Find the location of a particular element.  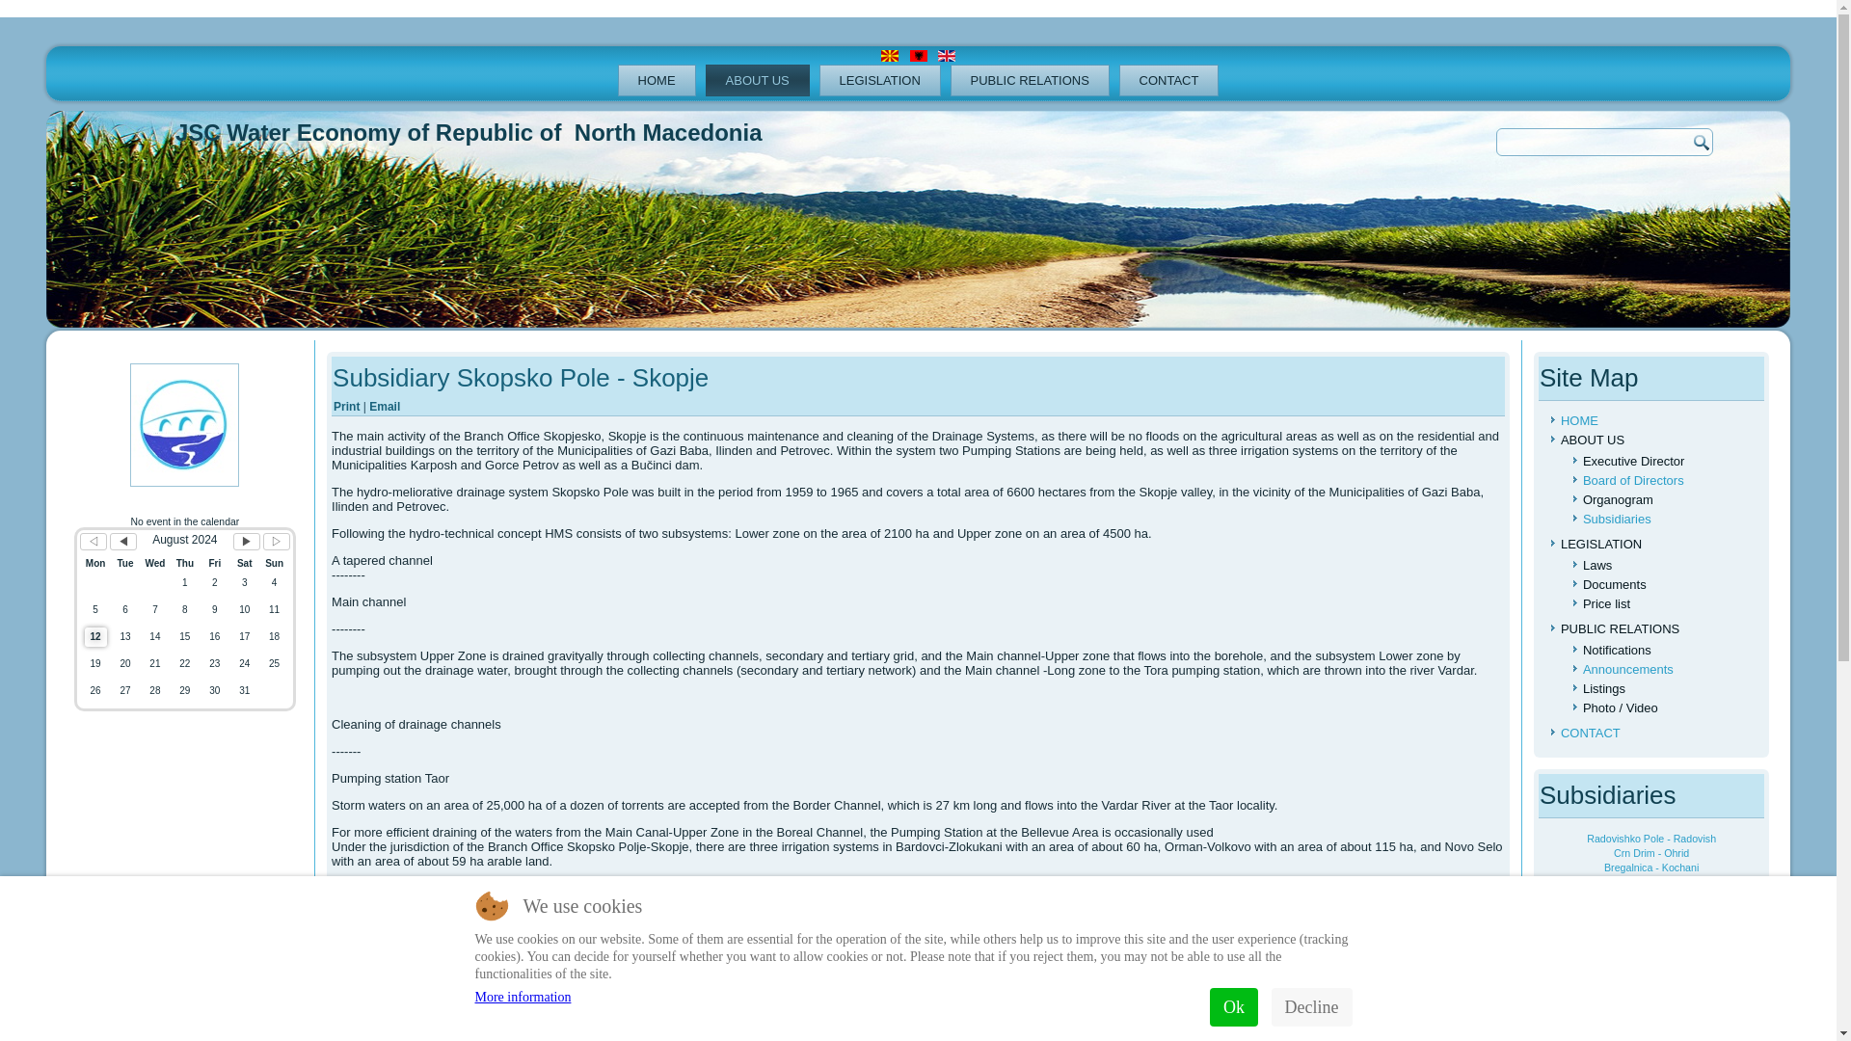

Print is located at coordinates (347, 406).